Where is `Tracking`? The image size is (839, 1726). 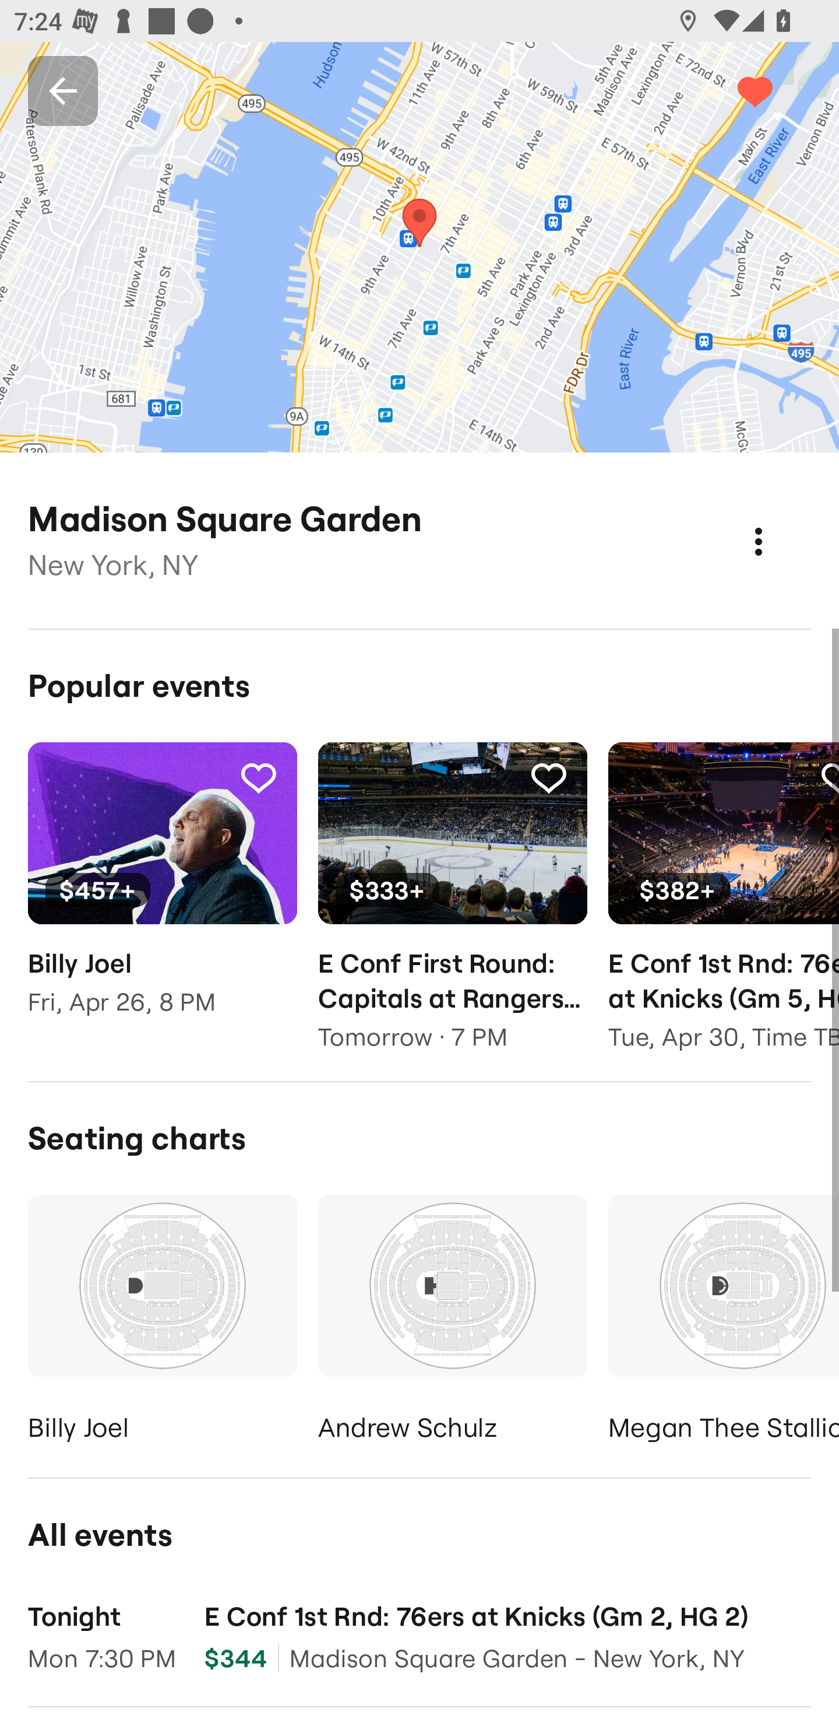
Tracking is located at coordinates (258, 777).